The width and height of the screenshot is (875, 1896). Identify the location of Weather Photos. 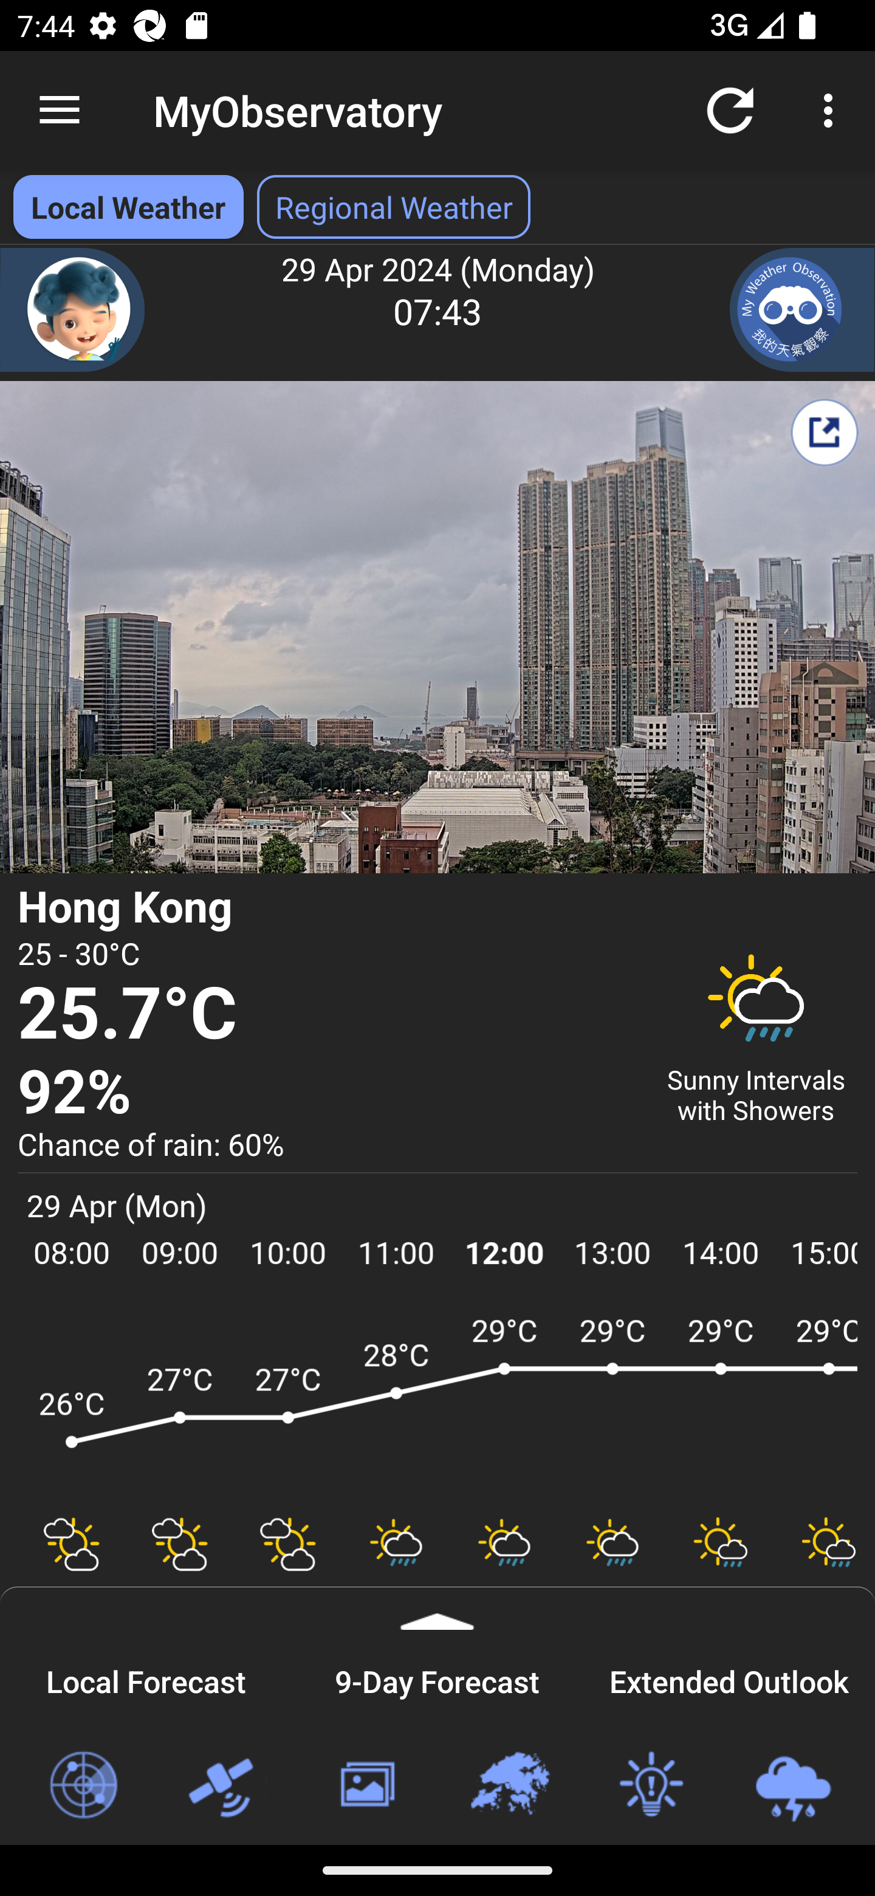
(366, 1785).